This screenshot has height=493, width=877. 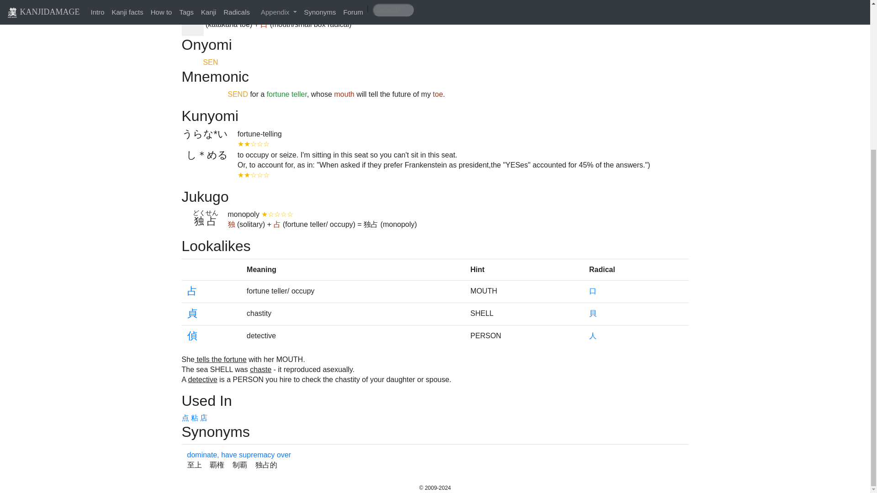 What do you see at coordinates (277, 215) in the screenshot?
I see `1 out of 5 stars` at bounding box center [277, 215].